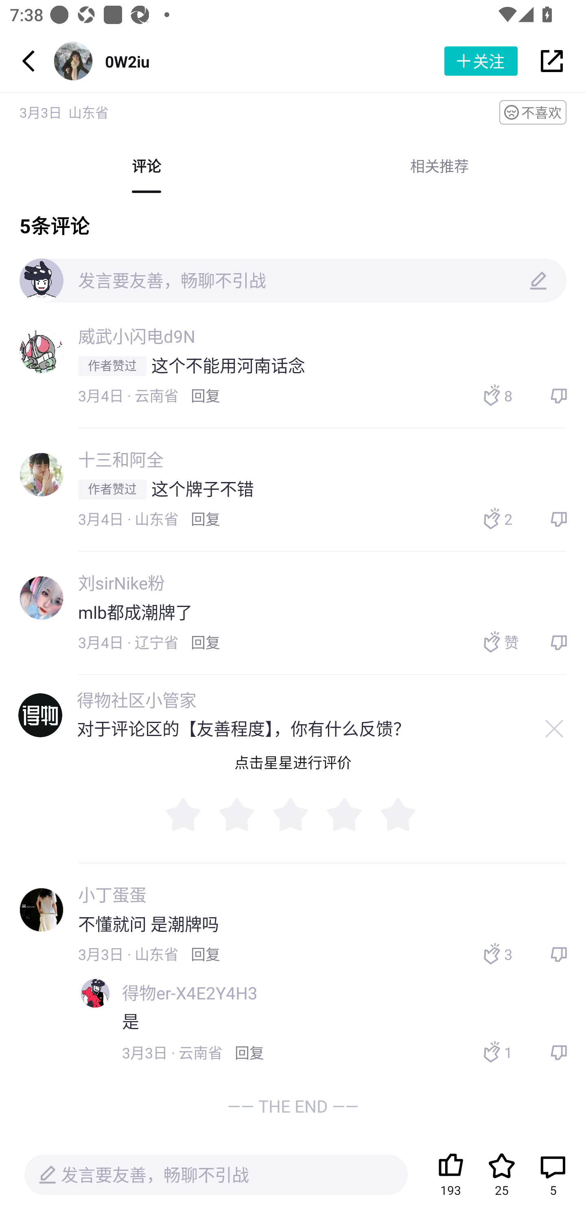  Describe the element at coordinates (293, 280) in the screenshot. I see `发言要友善，畅聊不引战` at that location.